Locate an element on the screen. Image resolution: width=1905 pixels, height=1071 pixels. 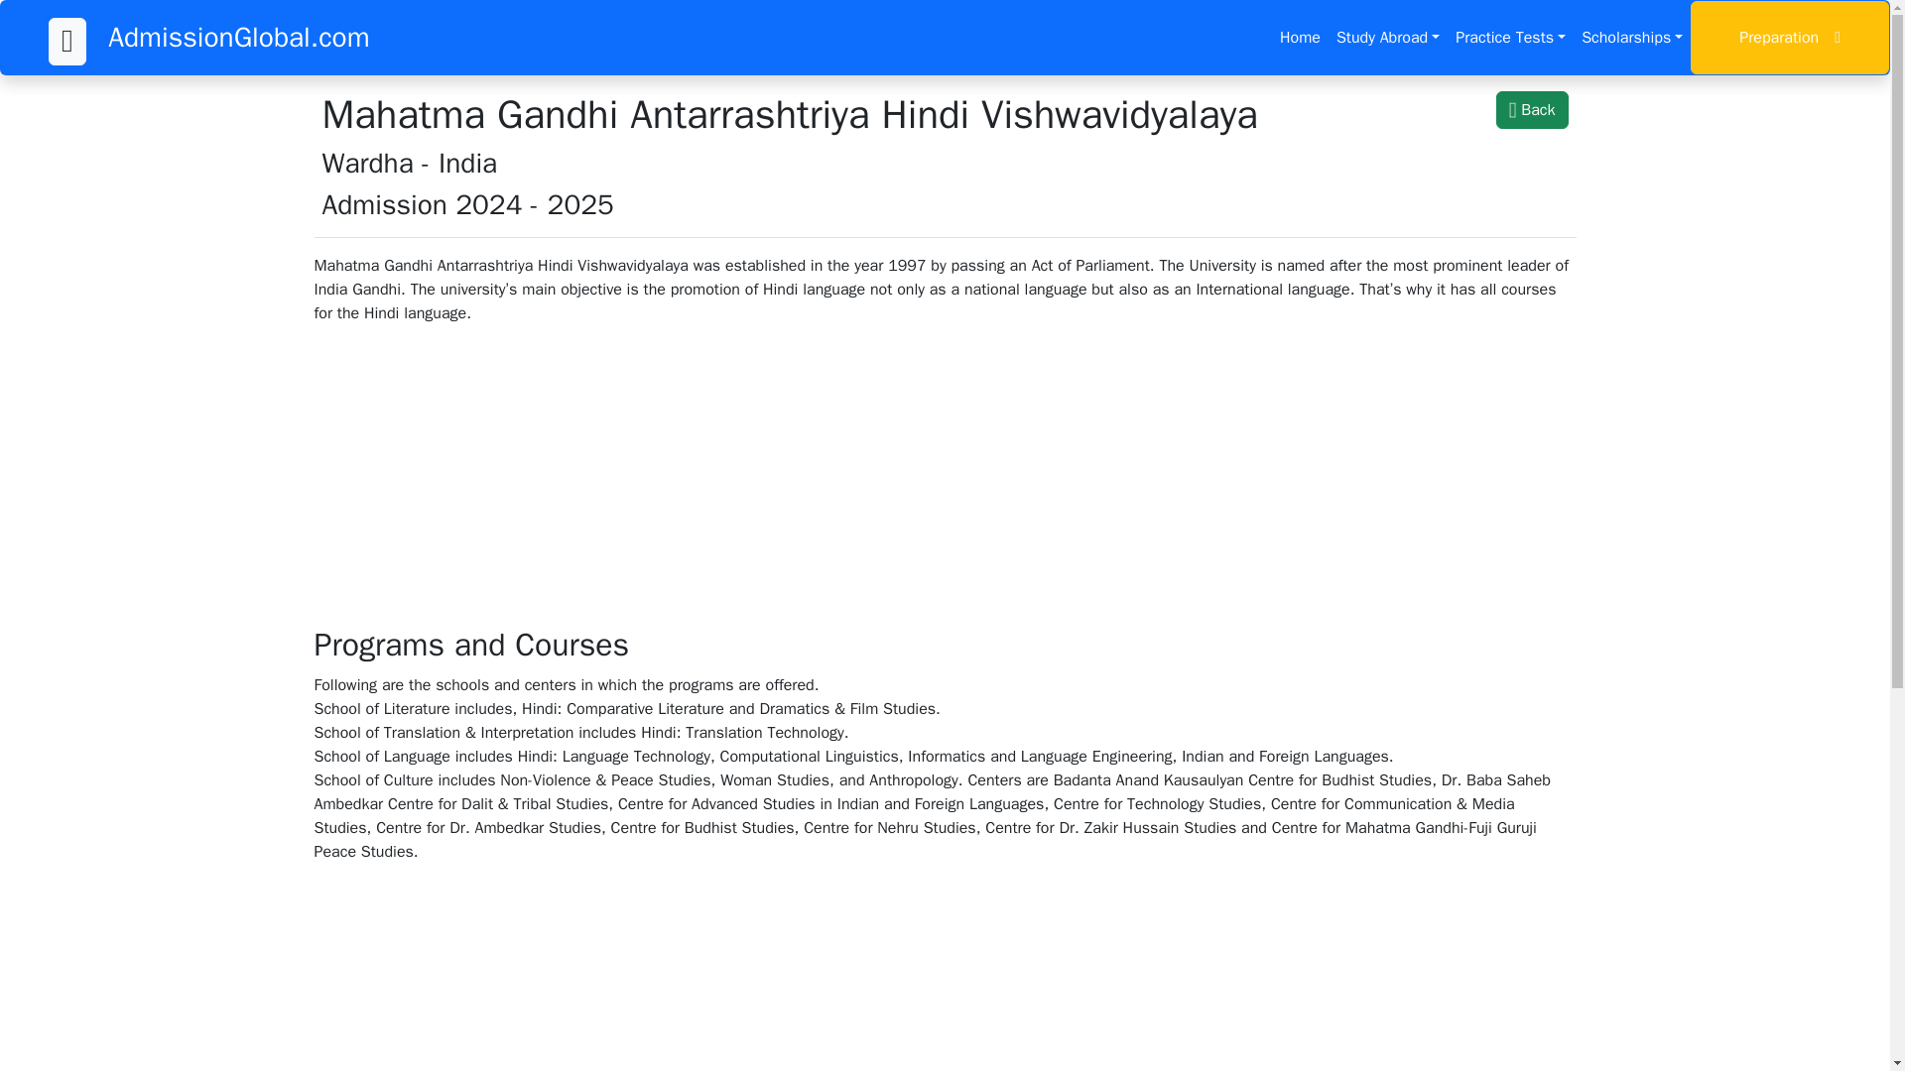
Study Abroad is located at coordinates (1387, 38).